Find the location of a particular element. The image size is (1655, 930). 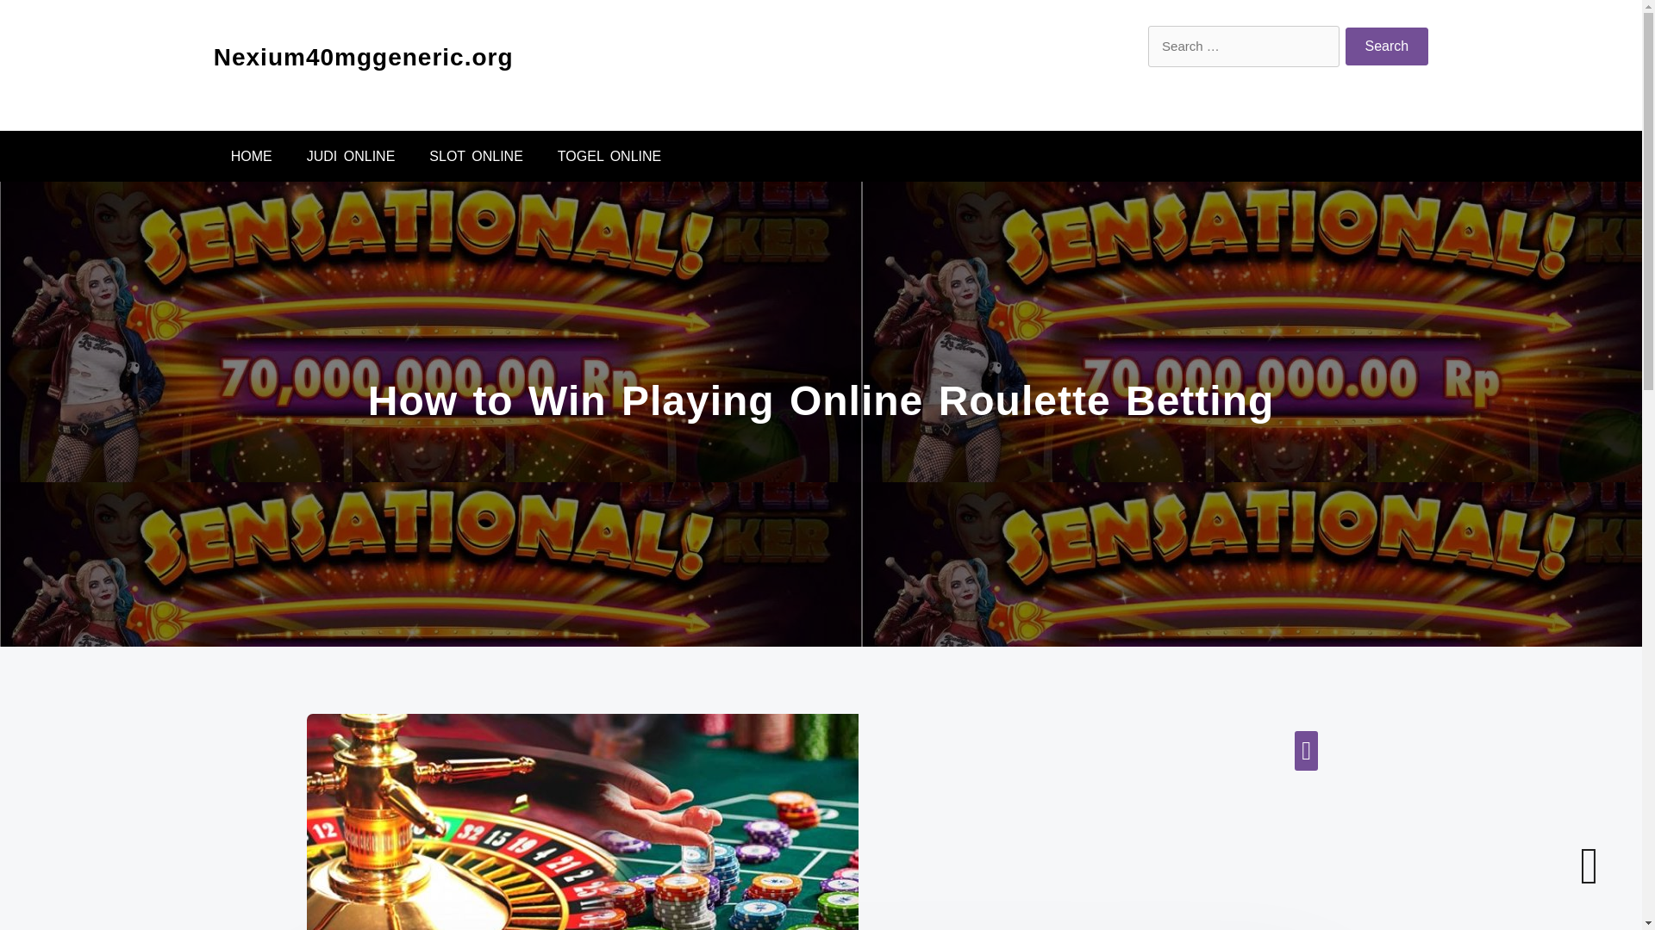

Nexium40mggeneric.org is located at coordinates (363, 57).